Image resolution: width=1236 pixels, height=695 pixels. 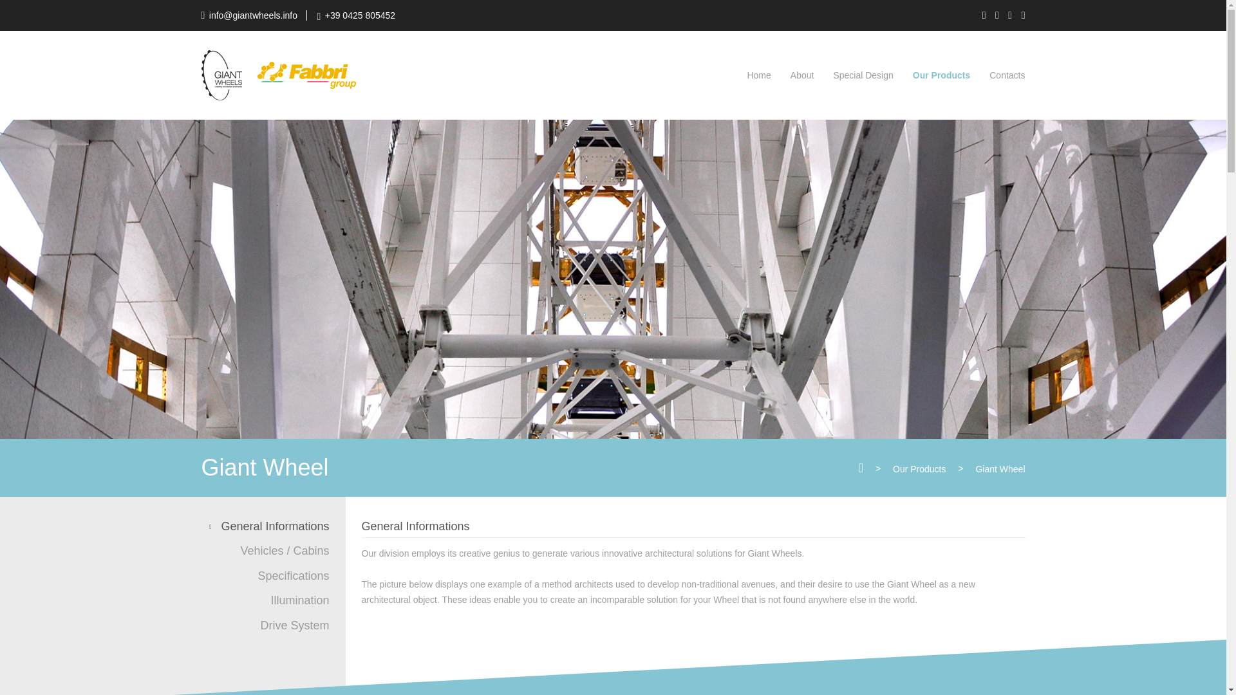 I want to click on Giant Wheels, so click(x=220, y=74).